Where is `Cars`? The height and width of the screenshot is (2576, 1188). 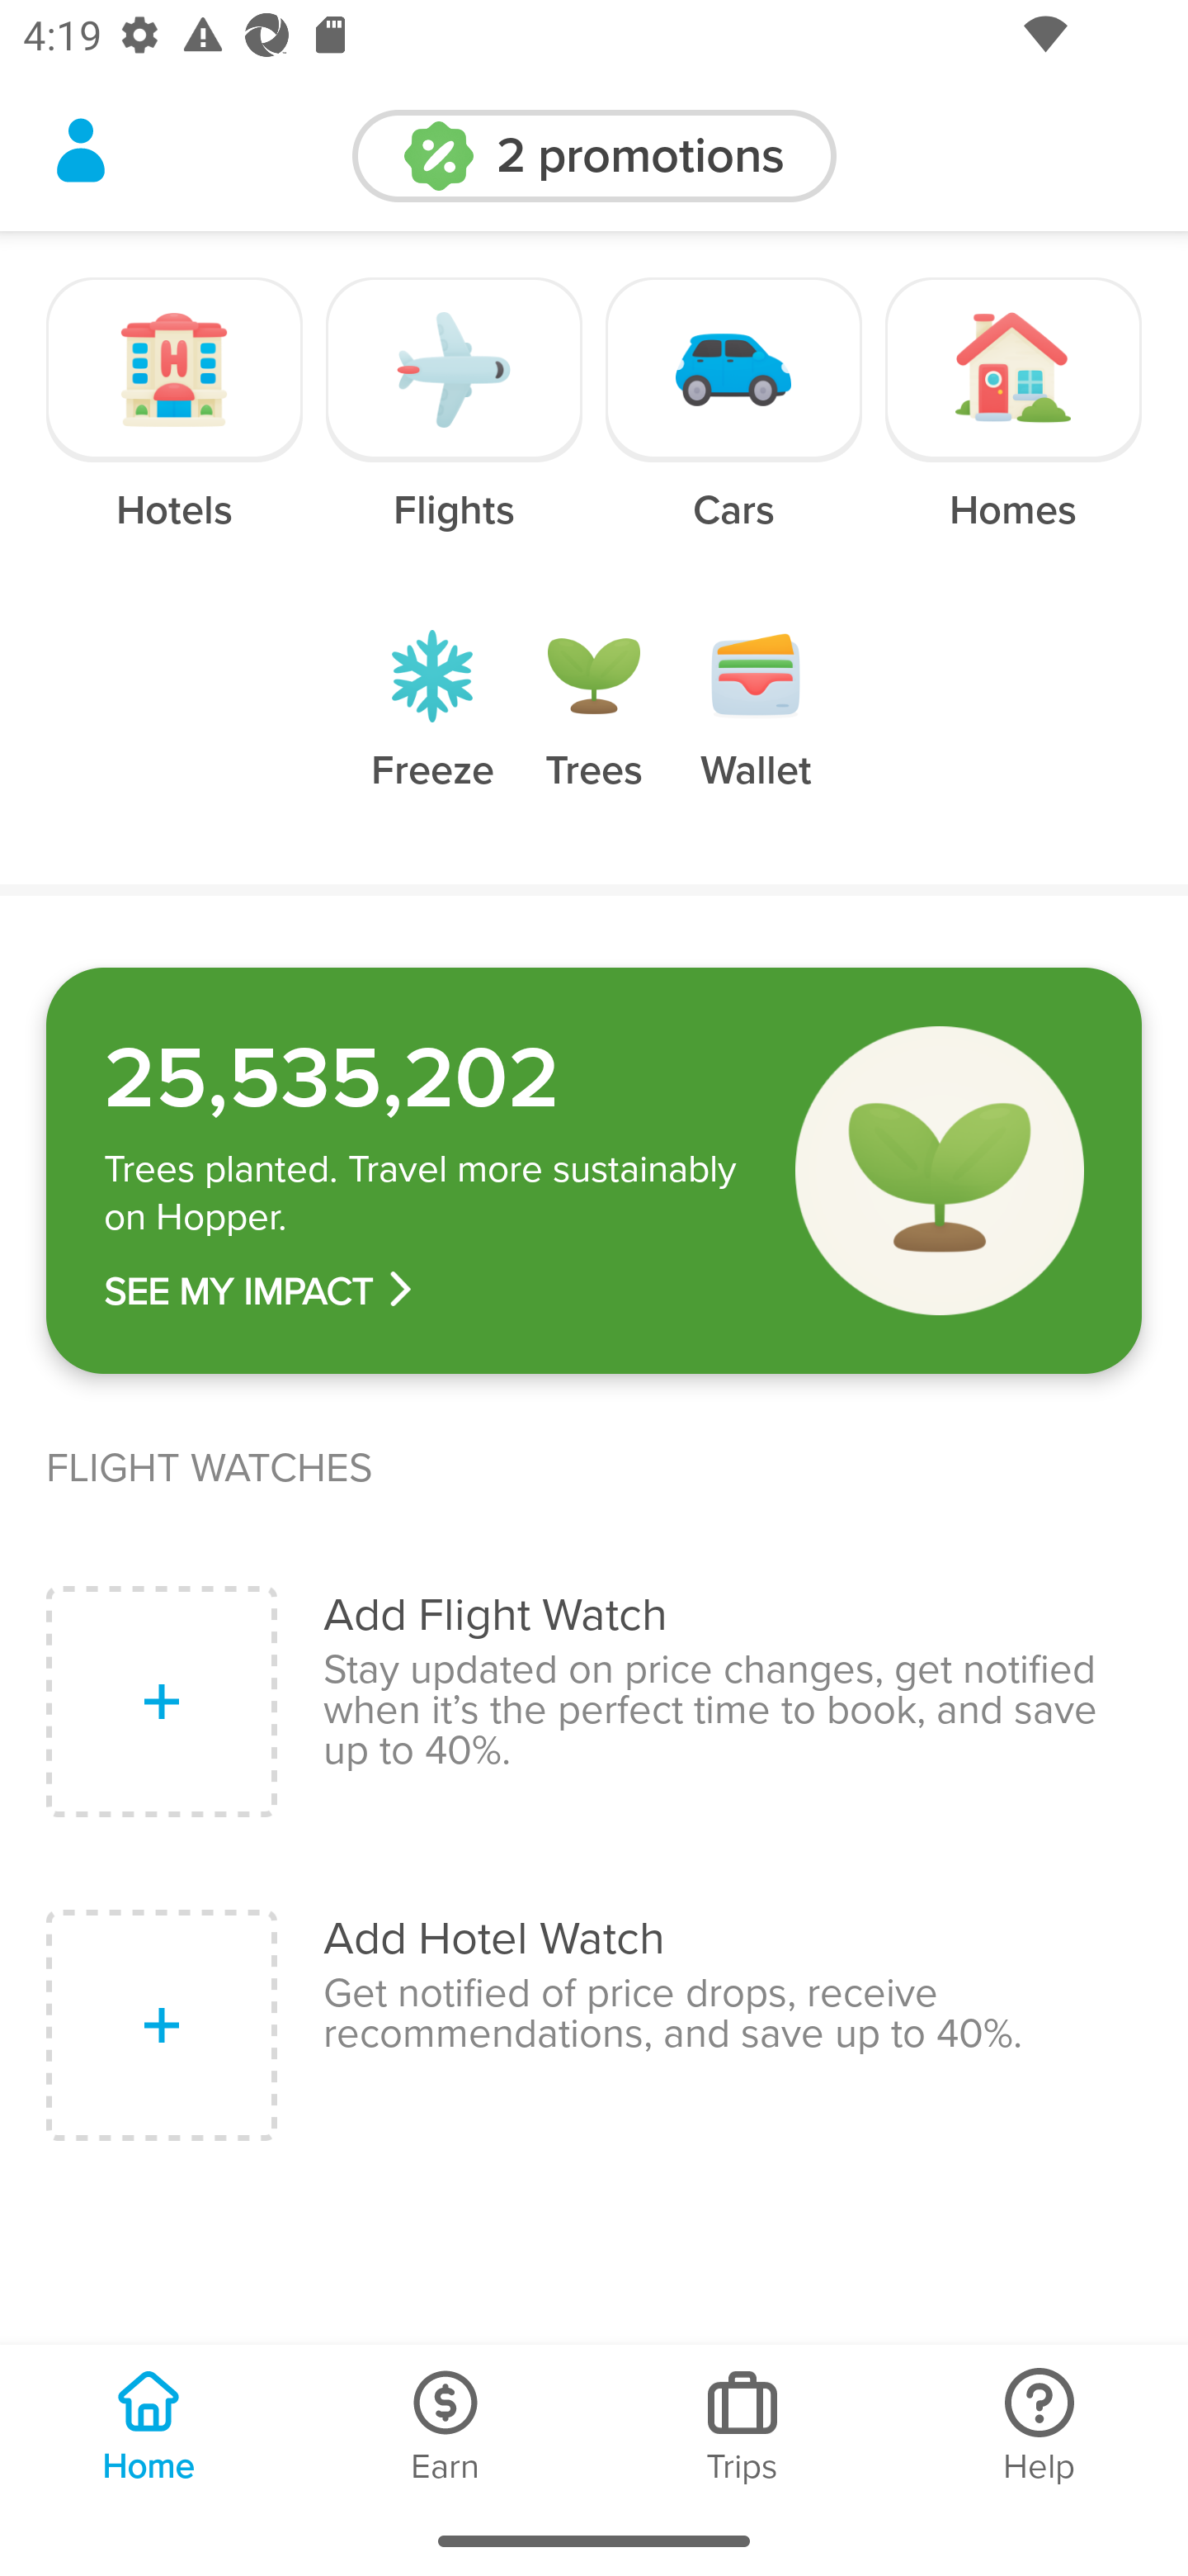 Cars is located at coordinates (734, 427).